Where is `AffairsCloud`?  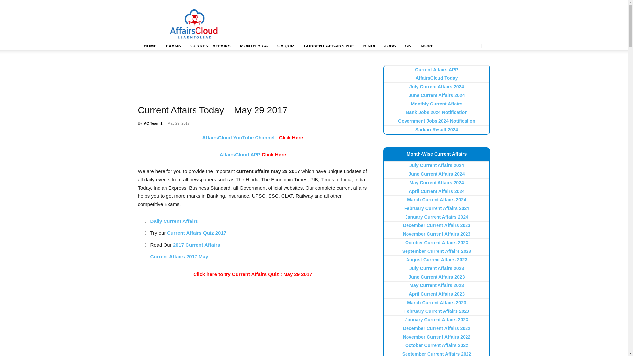 AffairsCloud is located at coordinates (194, 24).